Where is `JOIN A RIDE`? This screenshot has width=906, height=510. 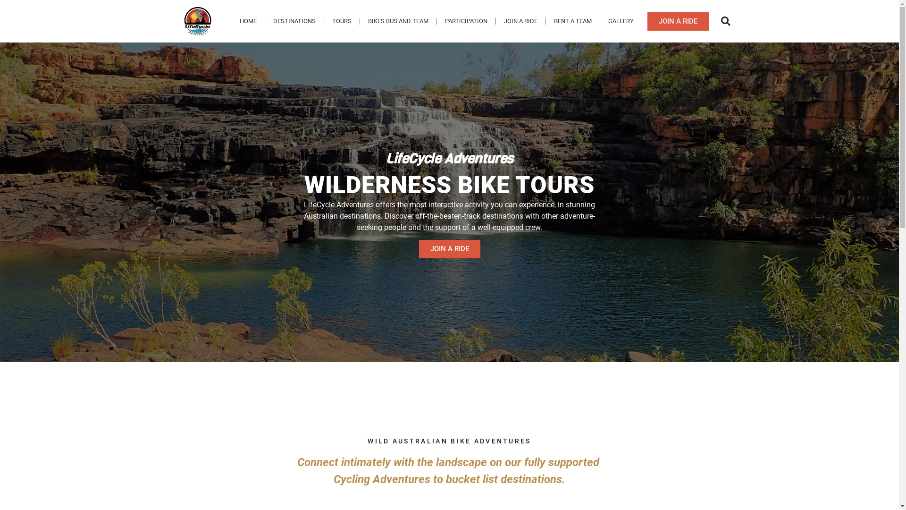 JOIN A RIDE is located at coordinates (678, 22).